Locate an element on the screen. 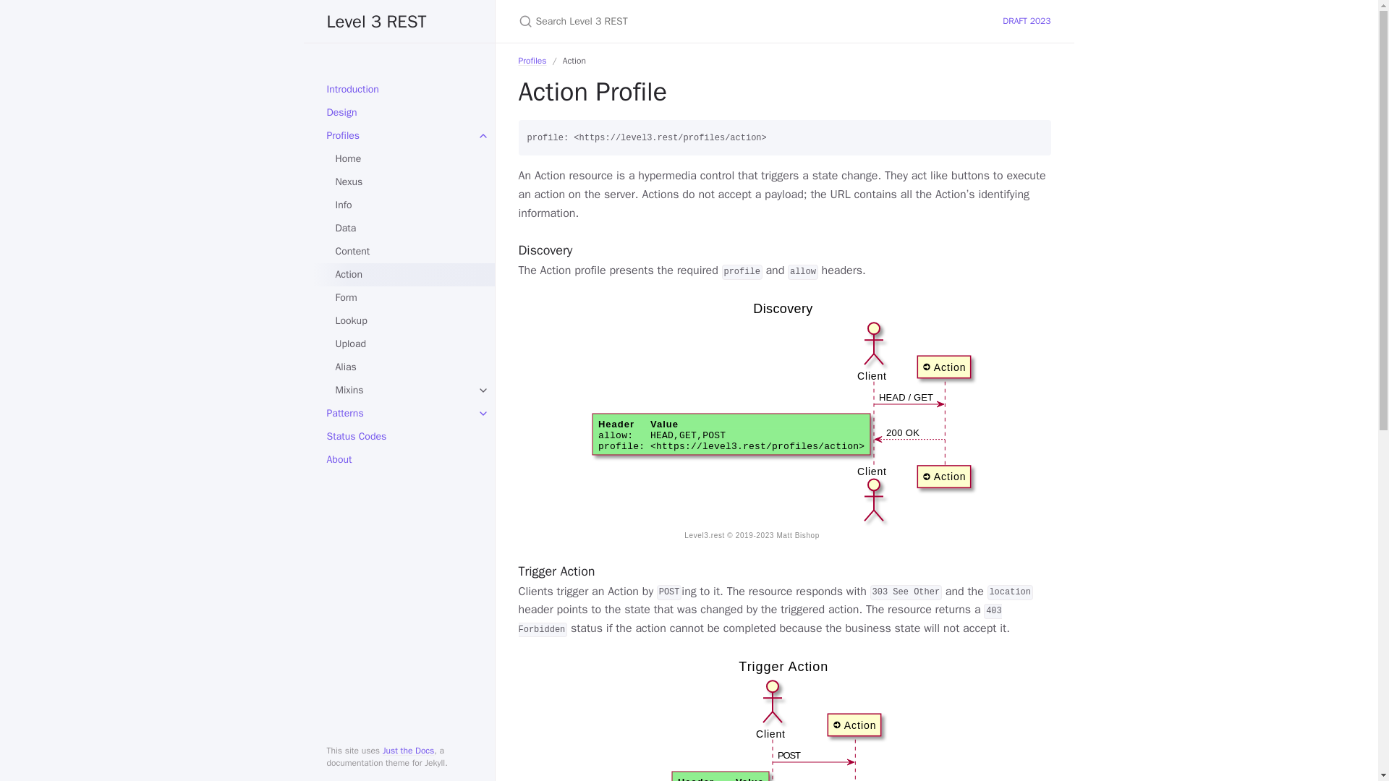 The image size is (1389, 781). Mixins is located at coordinates (404, 390).